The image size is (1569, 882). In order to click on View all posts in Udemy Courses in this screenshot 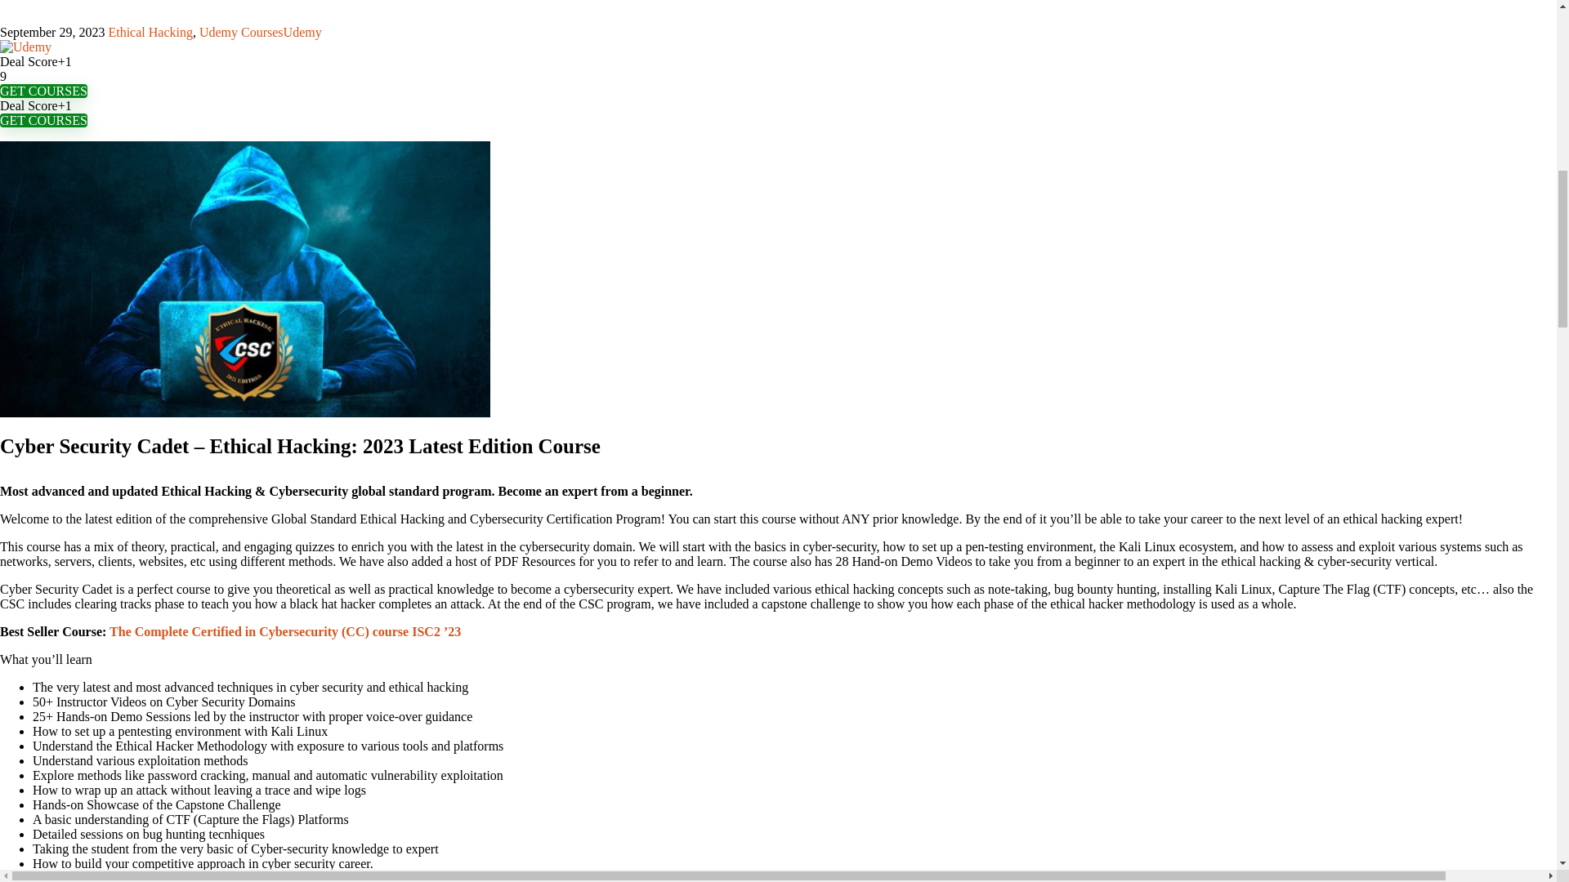, I will do `click(241, 32)`.